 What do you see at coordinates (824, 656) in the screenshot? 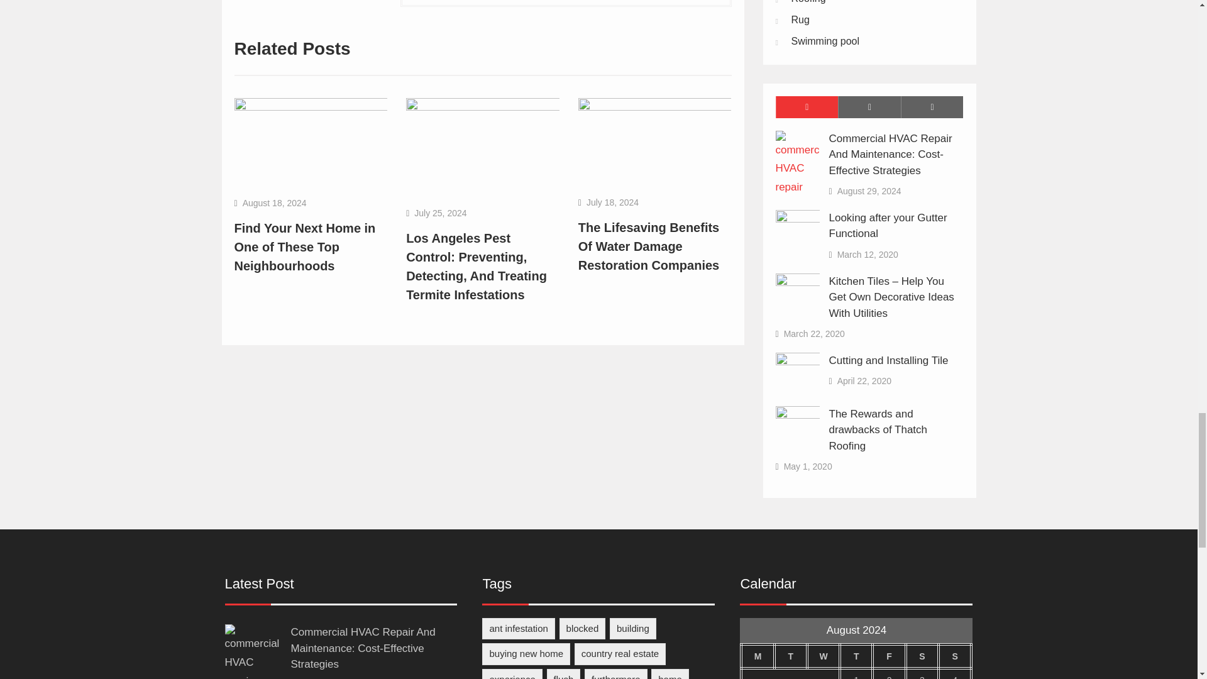
I see `Wednesday` at bounding box center [824, 656].